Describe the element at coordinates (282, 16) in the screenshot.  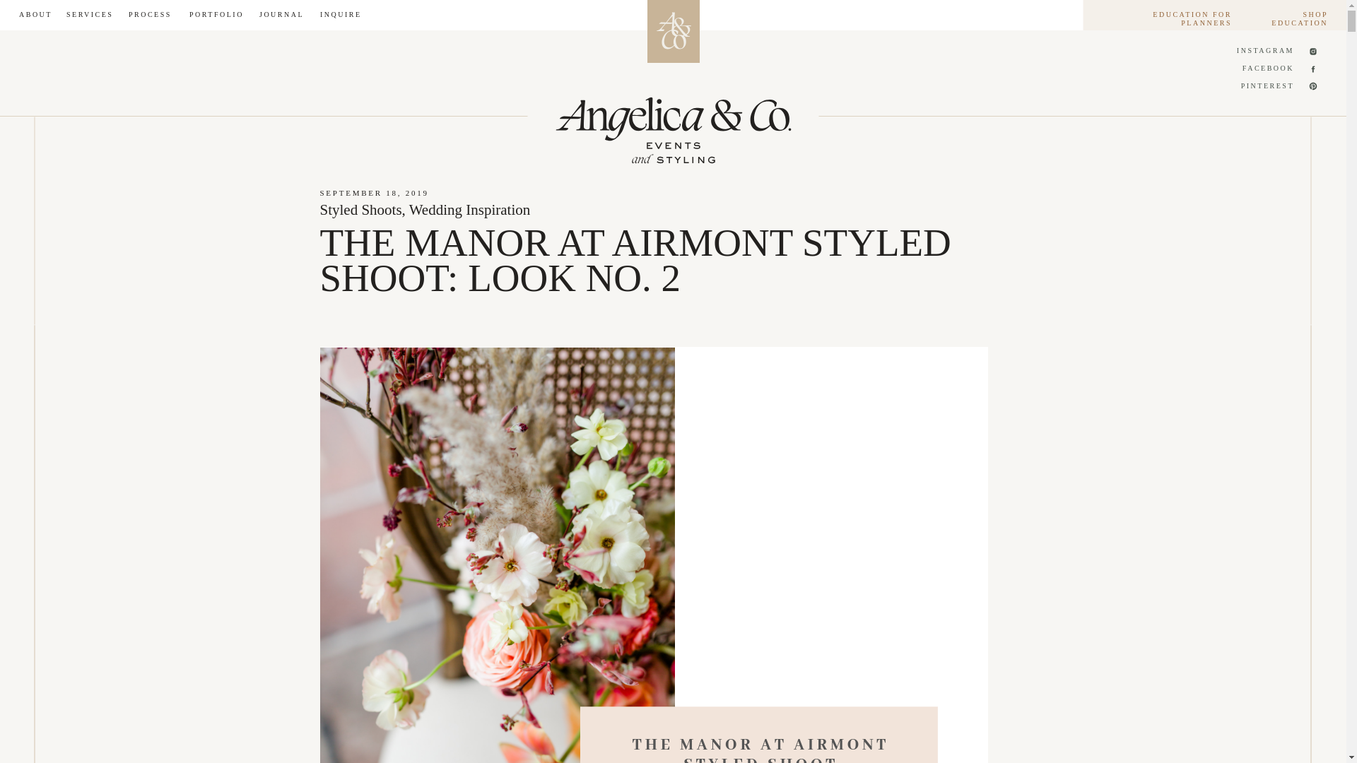
I see `JOURNAL` at that location.